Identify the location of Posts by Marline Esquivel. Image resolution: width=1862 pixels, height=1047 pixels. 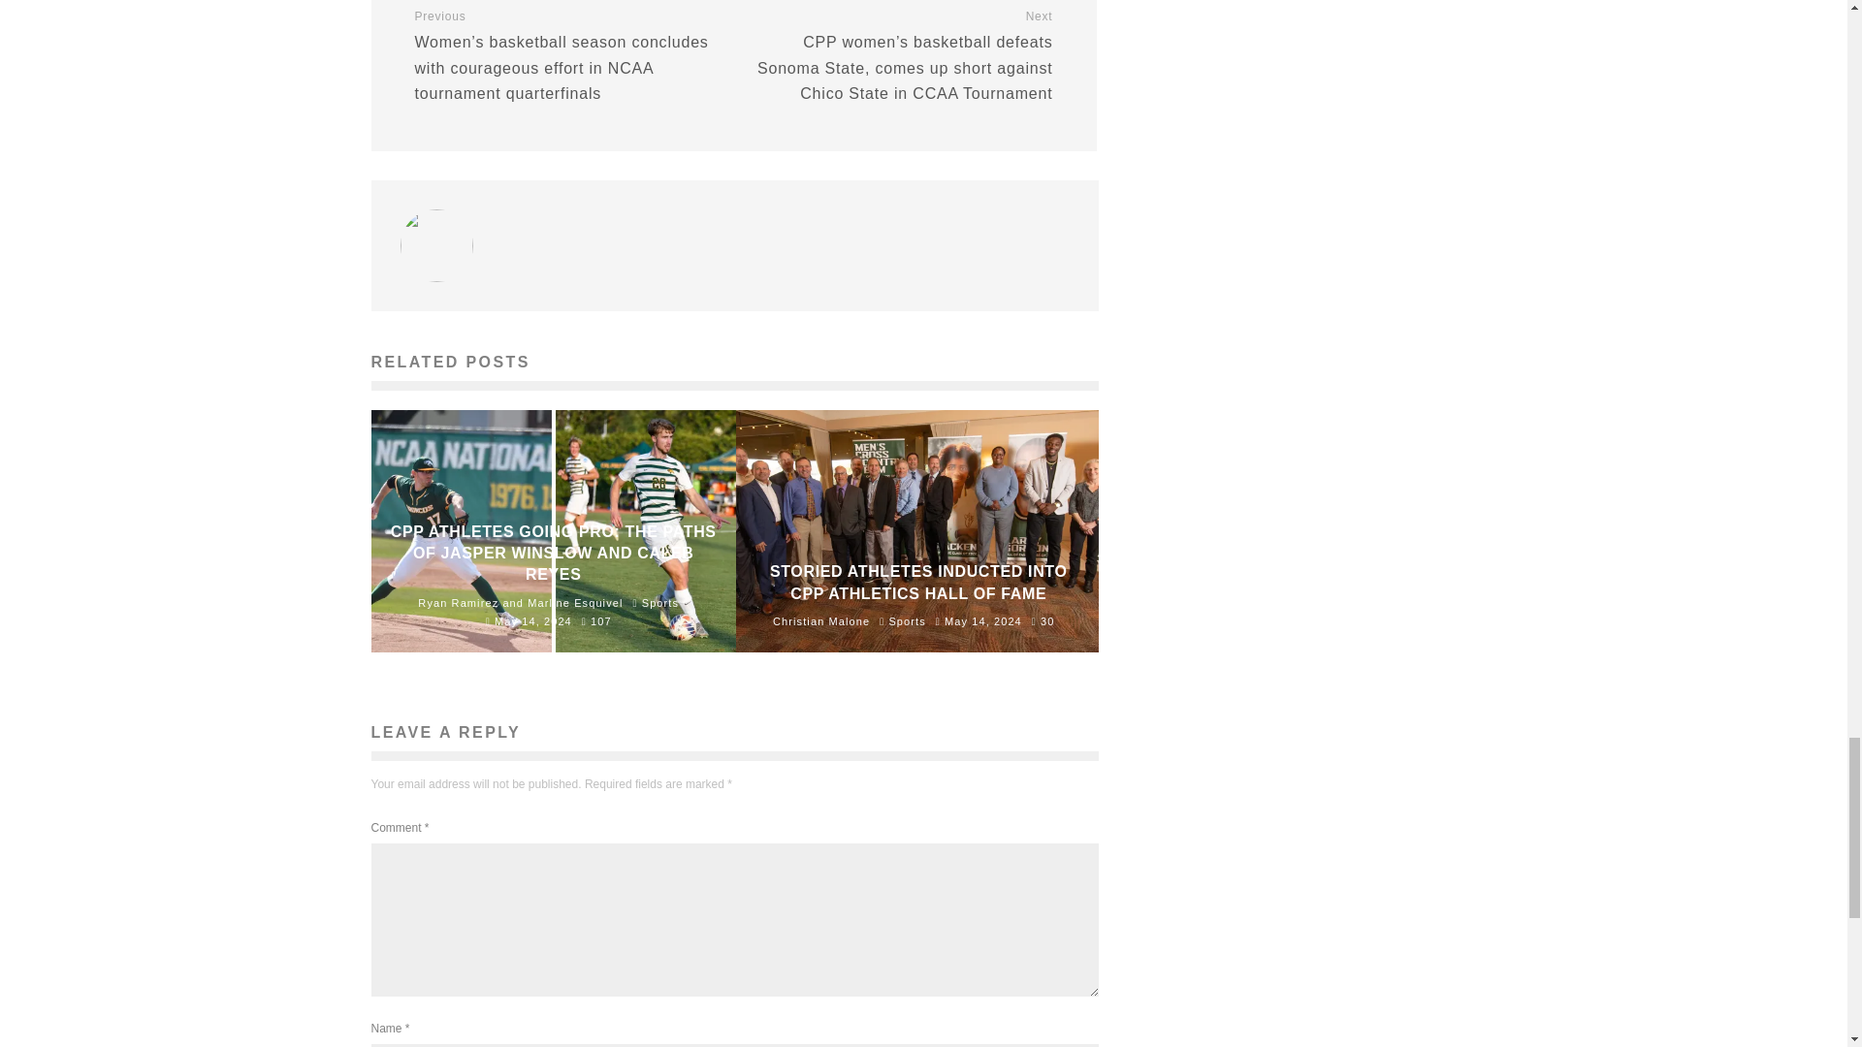
(574, 602).